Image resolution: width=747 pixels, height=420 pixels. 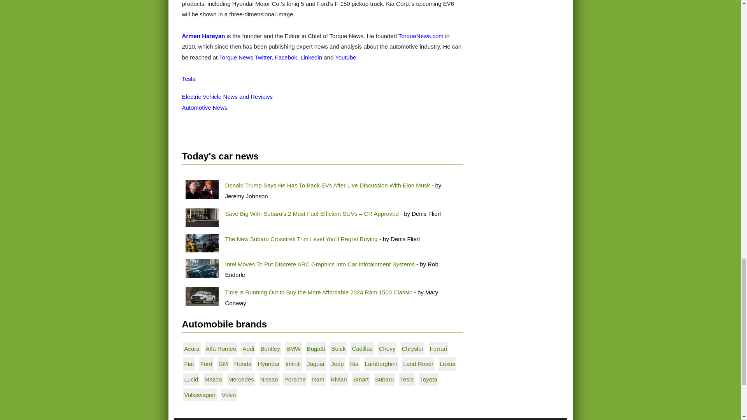 I want to click on Linkedin, so click(x=311, y=57).